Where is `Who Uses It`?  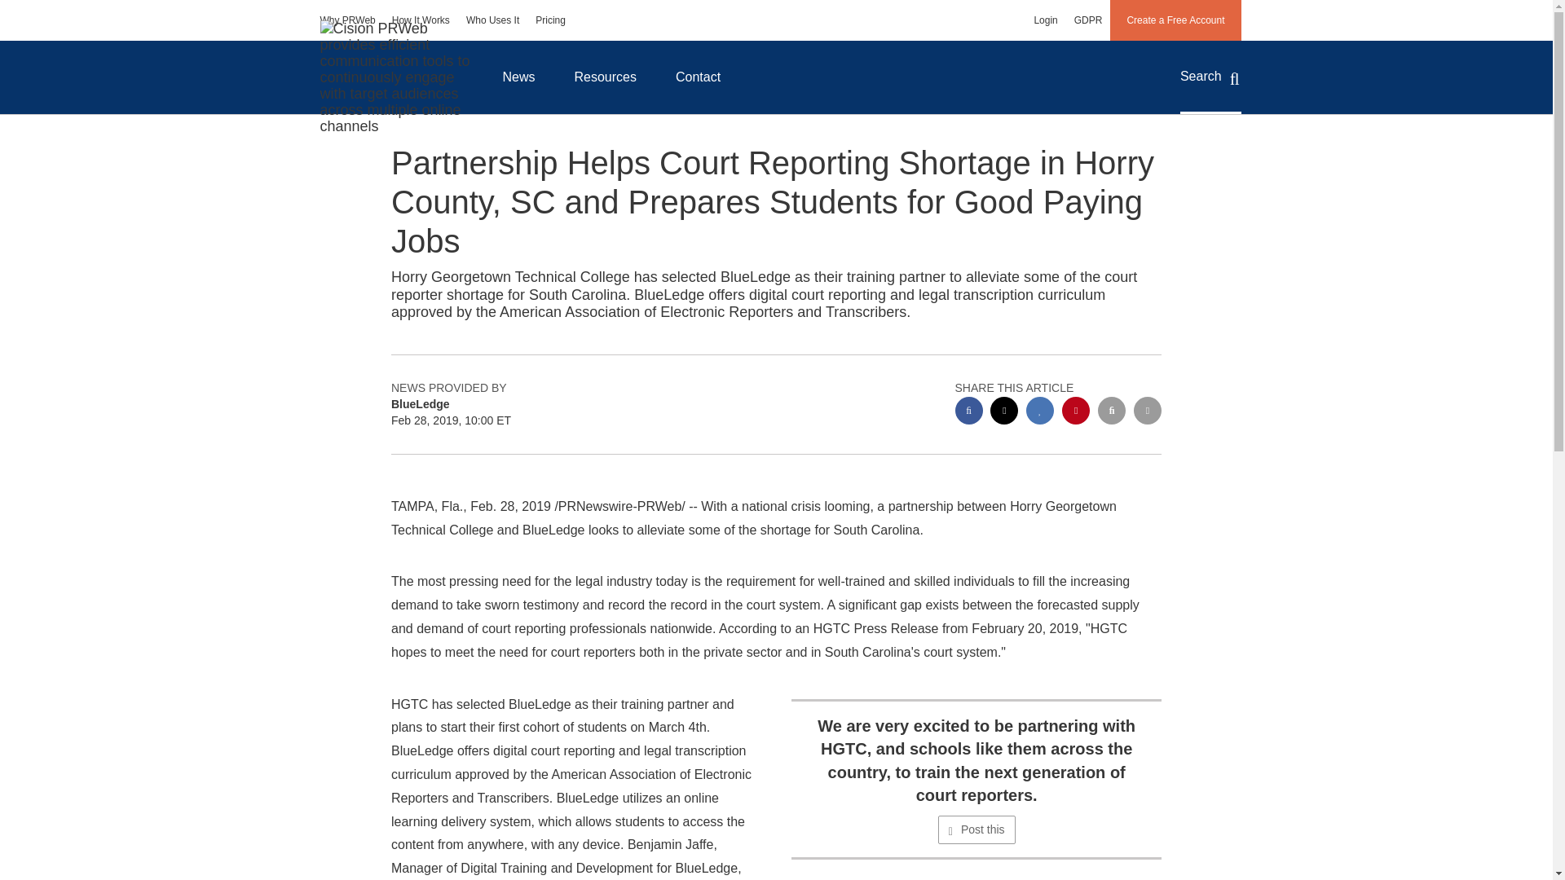 Who Uses It is located at coordinates (492, 20).